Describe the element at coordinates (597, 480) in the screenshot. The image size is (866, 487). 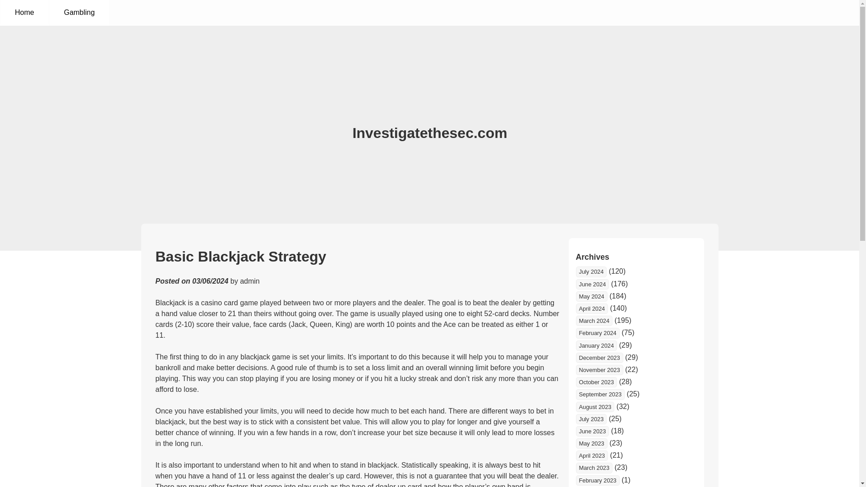
I see `February 2023` at that location.